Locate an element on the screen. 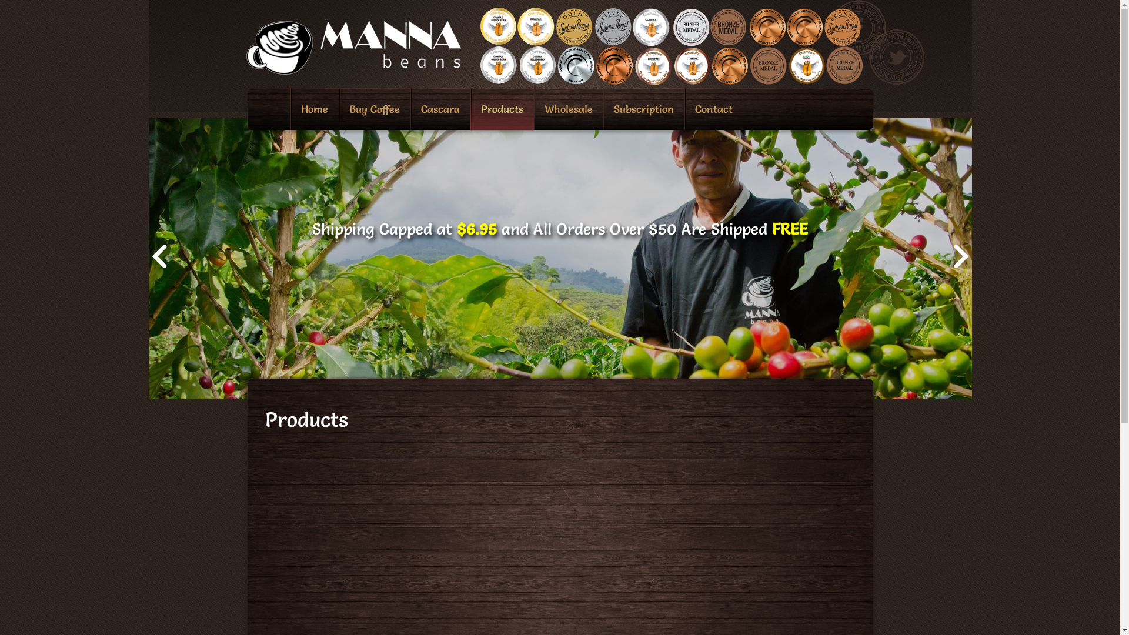  Move Forward is located at coordinates (961, 256).